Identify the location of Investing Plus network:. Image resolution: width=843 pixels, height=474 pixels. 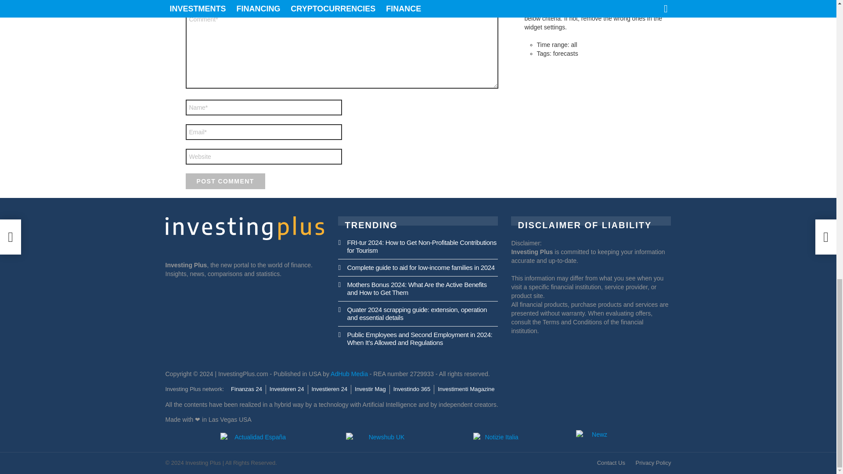
(195, 389).